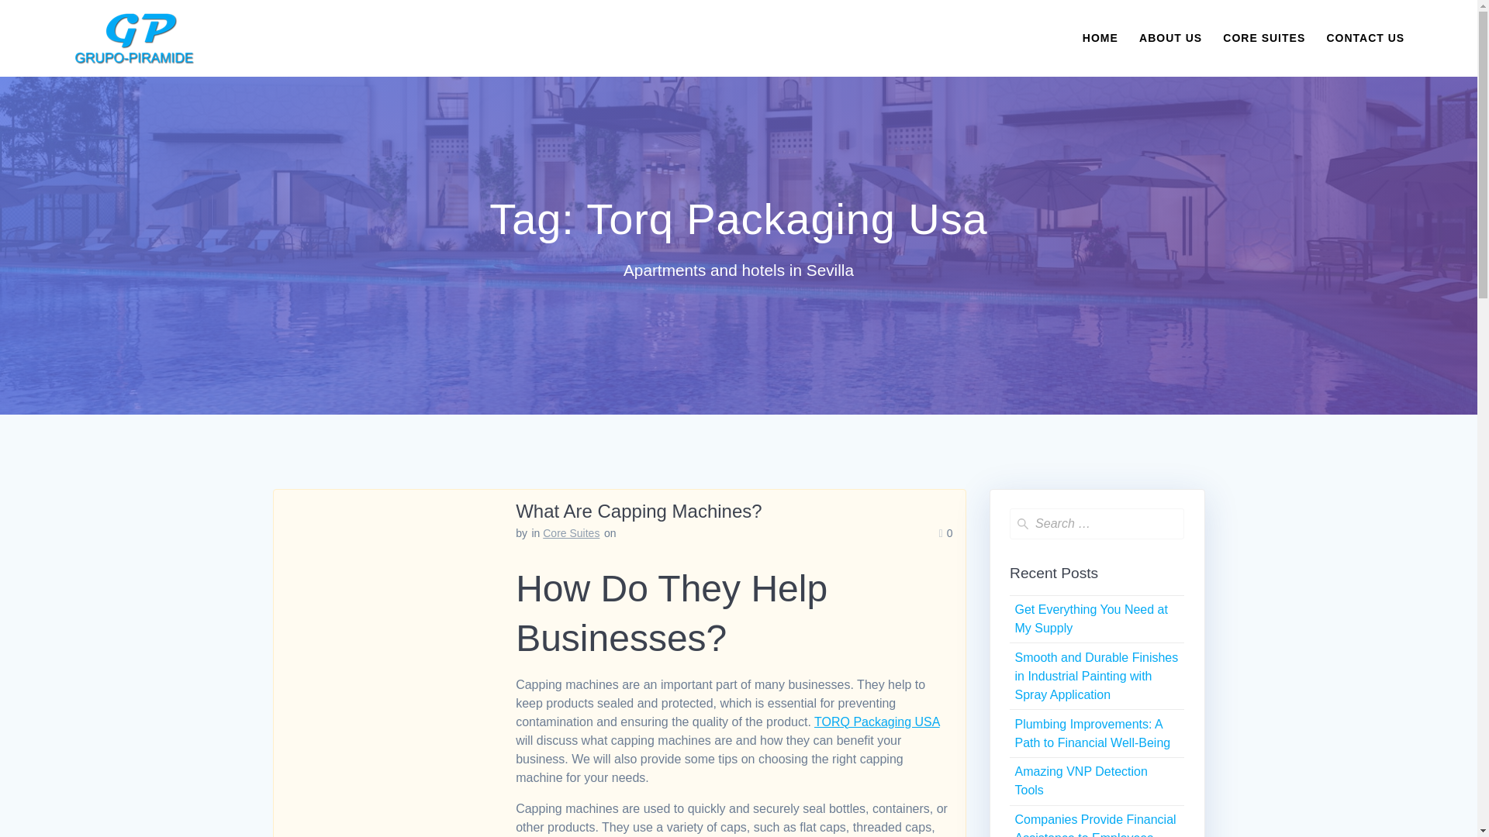  Describe the element at coordinates (1090, 618) in the screenshot. I see `Get Everything You Need at My Supply` at that location.